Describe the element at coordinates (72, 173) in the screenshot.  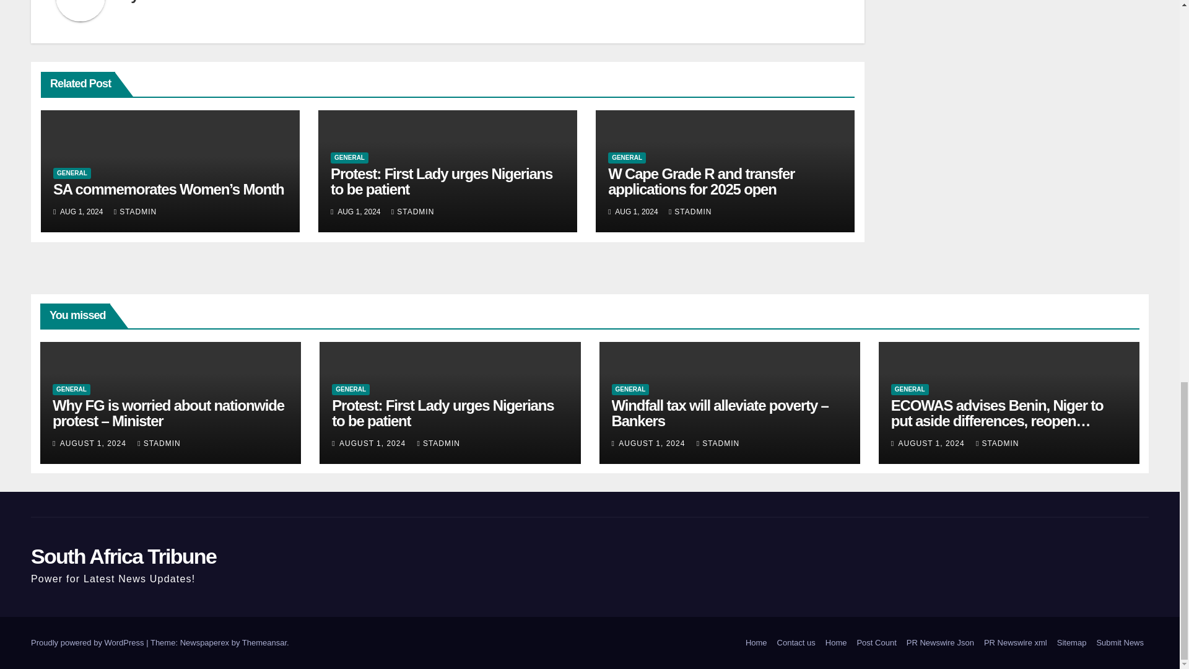
I see `GENERAL` at that location.